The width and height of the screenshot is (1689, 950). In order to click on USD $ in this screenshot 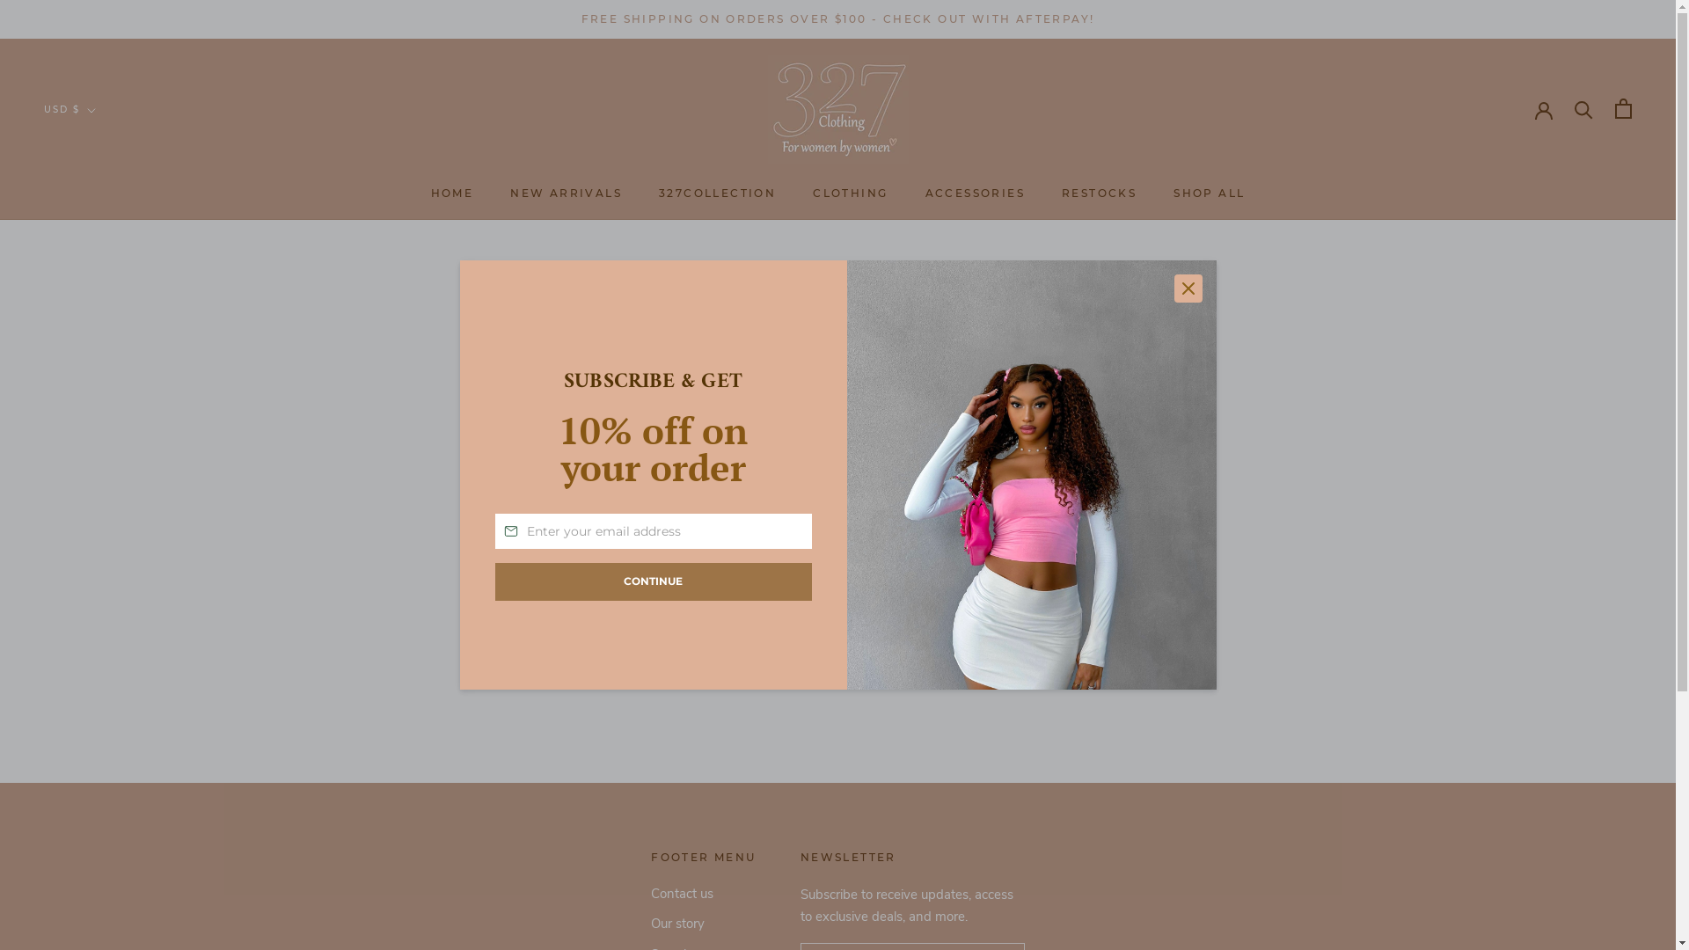, I will do `click(70, 111)`.